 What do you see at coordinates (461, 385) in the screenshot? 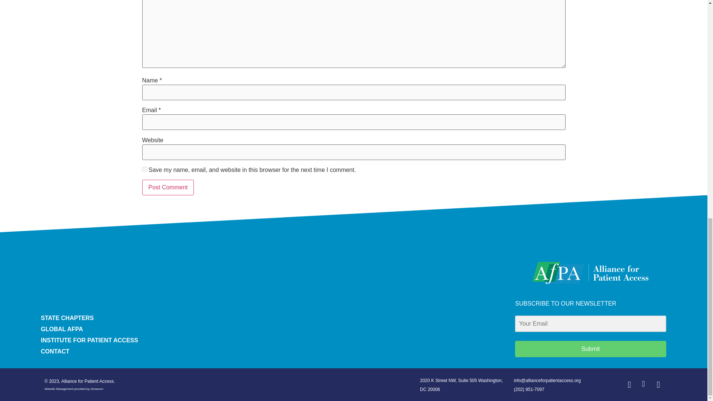
I see `2020 K Street NW, Suite 505 Washington, DC 20006` at bounding box center [461, 385].